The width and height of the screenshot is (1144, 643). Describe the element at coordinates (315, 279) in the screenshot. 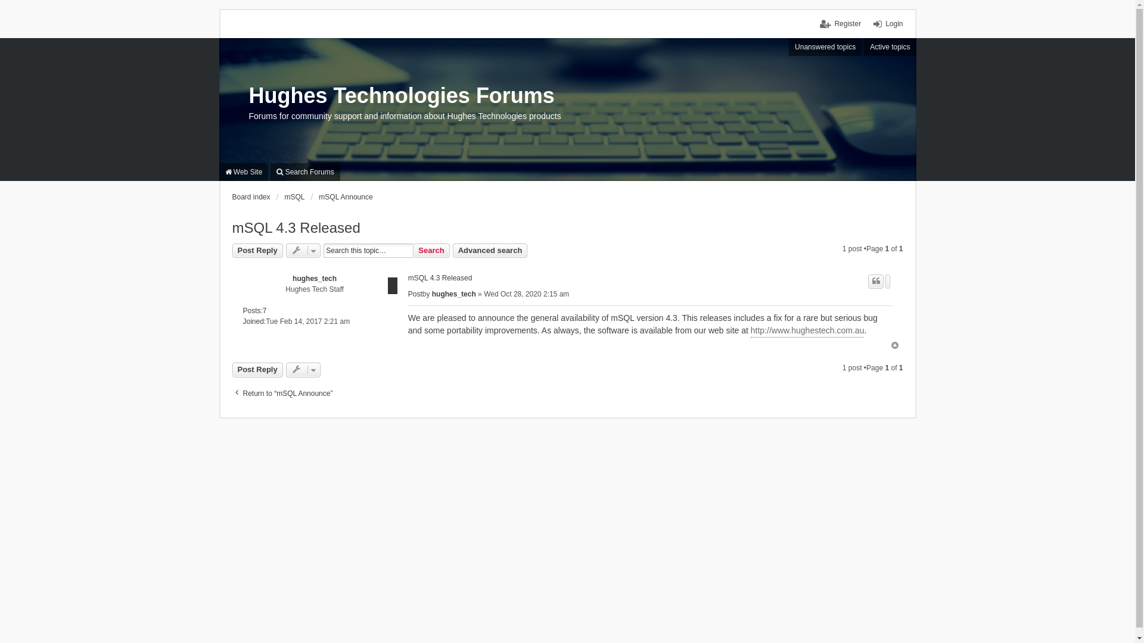

I see `hughes_tech` at that location.